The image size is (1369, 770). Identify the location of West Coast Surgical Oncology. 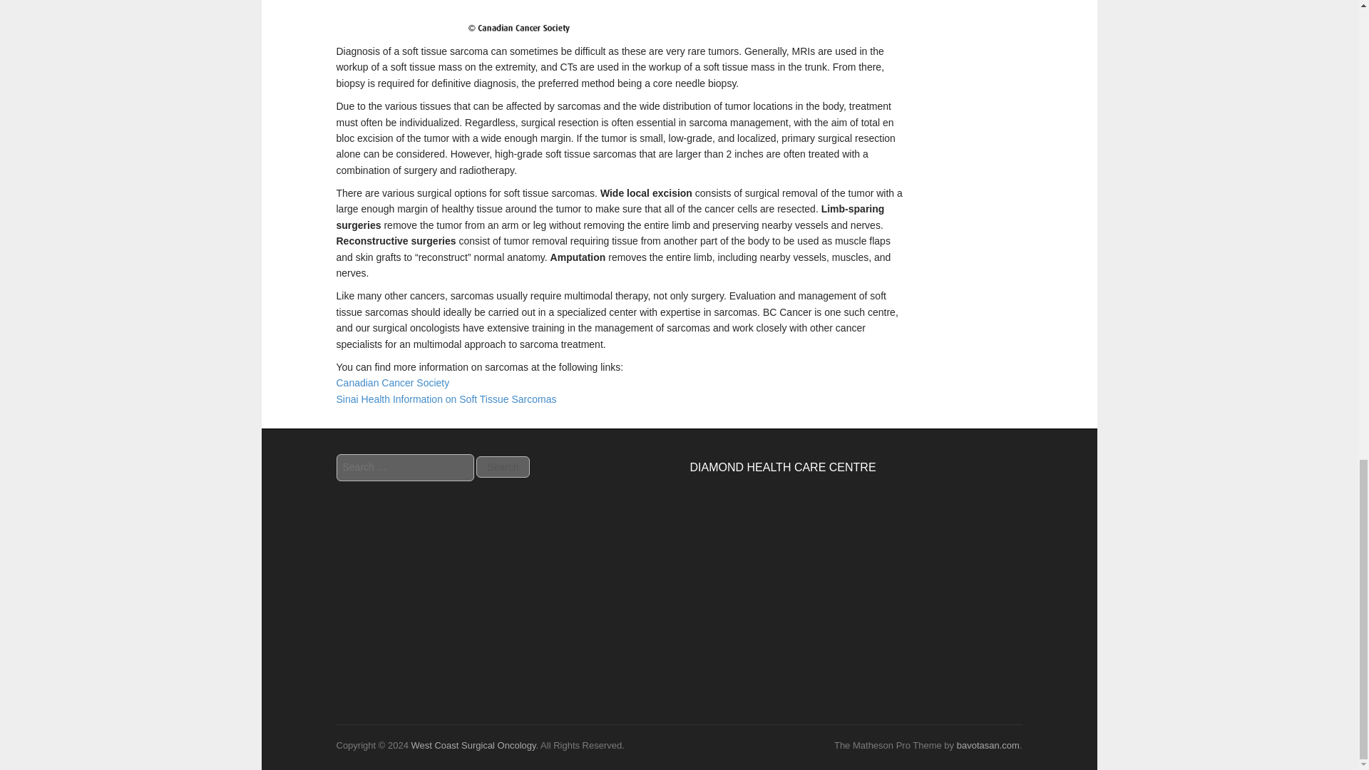
(473, 745).